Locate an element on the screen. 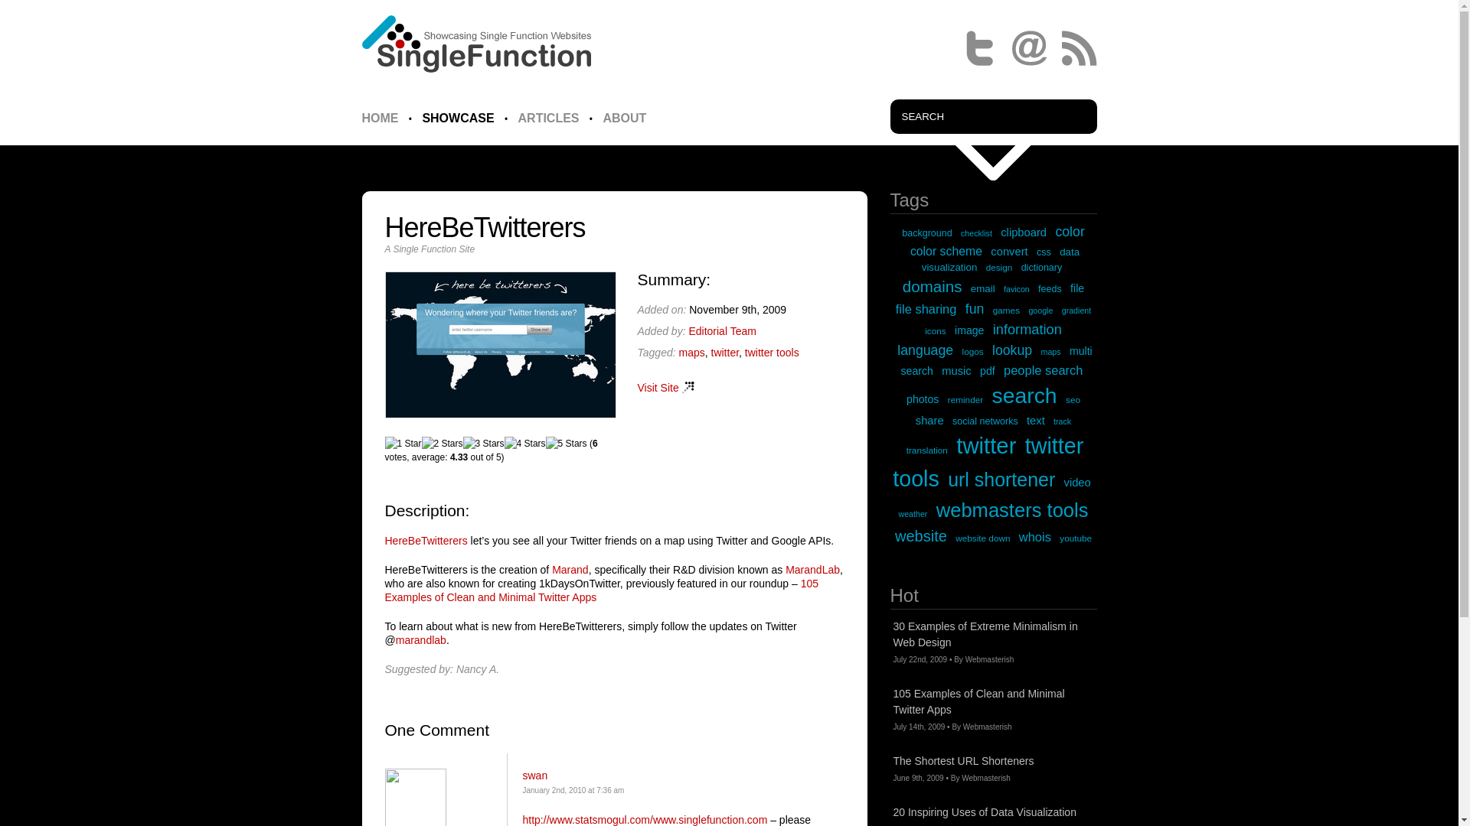 This screenshot has height=826, width=1470. 1 Star is located at coordinates (402, 444).